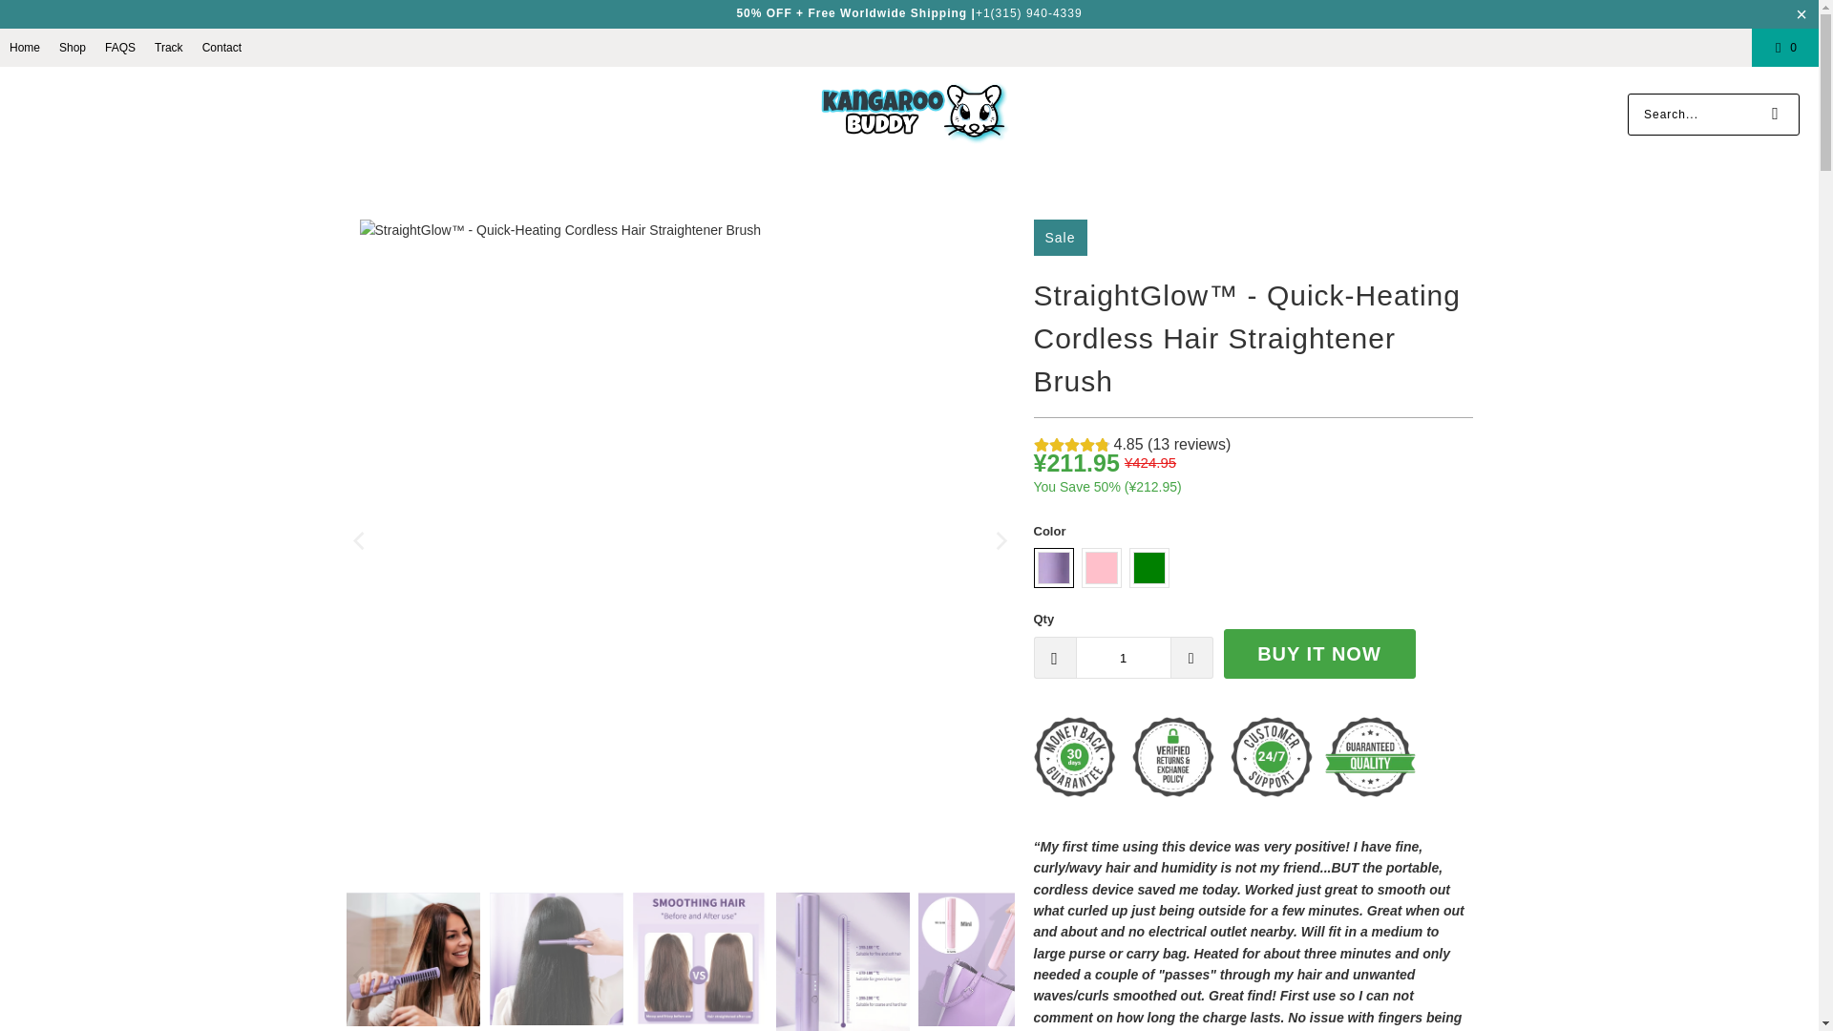 This screenshot has height=1031, width=1833. What do you see at coordinates (168, 47) in the screenshot?
I see `Track` at bounding box center [168, 47].